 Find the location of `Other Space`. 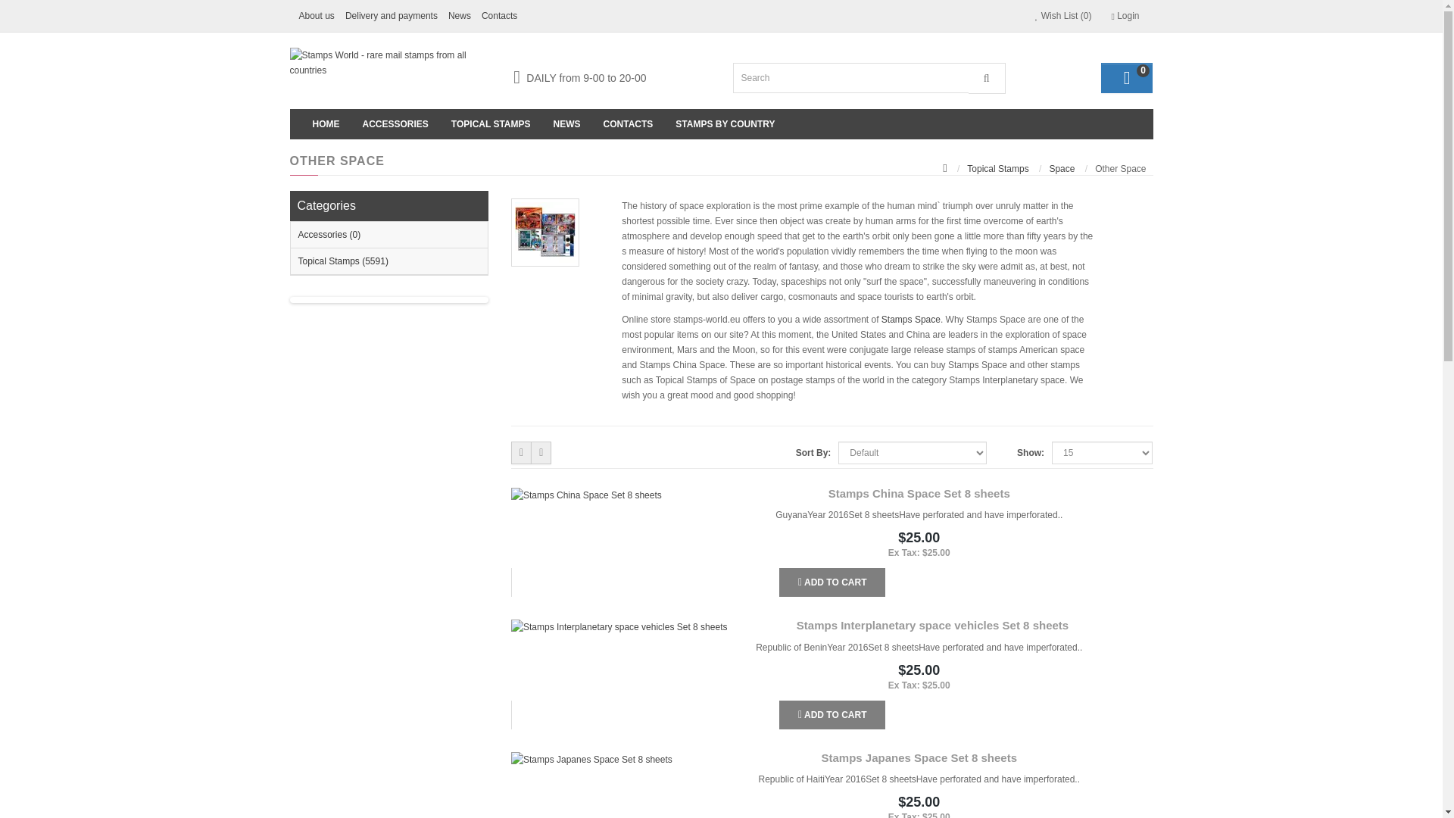

Other Space is located at coordinates (545, 233).